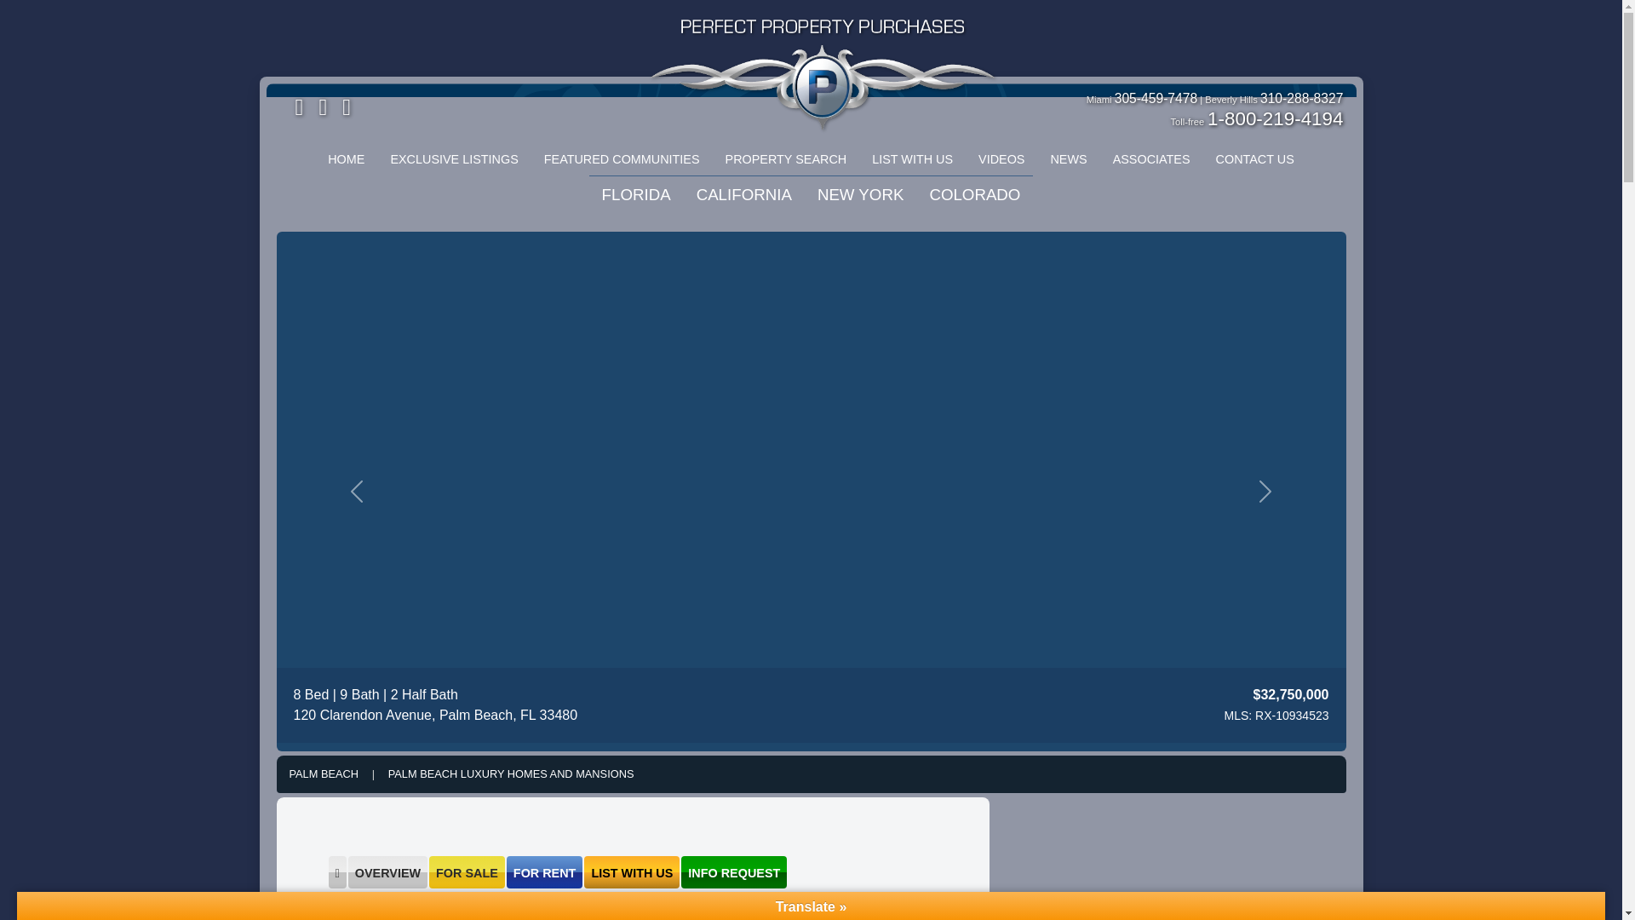 The height and width of the screenshot is (920, 1635). What do you see at coordinates (860, 194) in the screenshot?
I see `NEW YORK` at bounding box center [860, 194].